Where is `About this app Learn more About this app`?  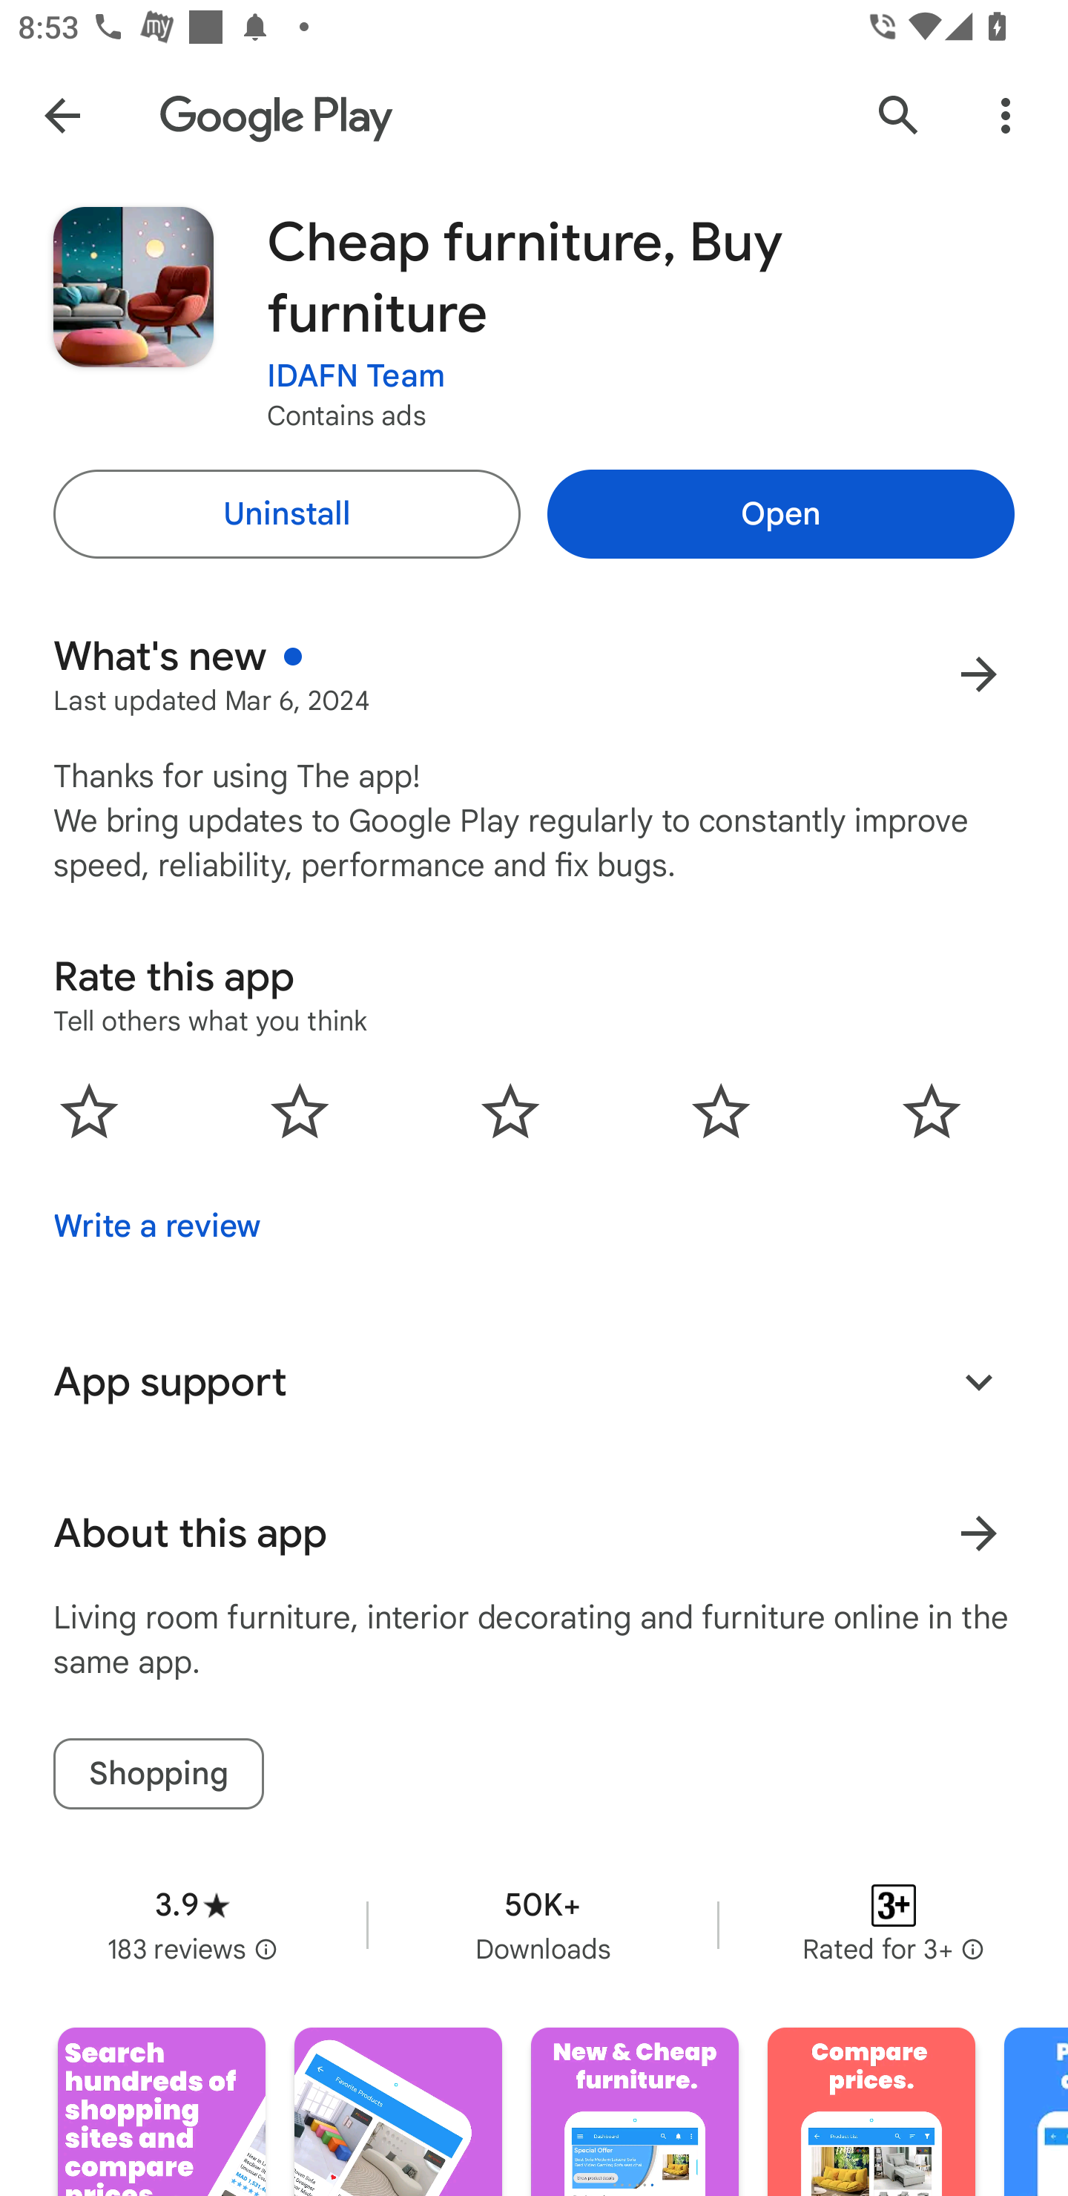 About this app Learn more About this app is located at coordinates (534, 1533).